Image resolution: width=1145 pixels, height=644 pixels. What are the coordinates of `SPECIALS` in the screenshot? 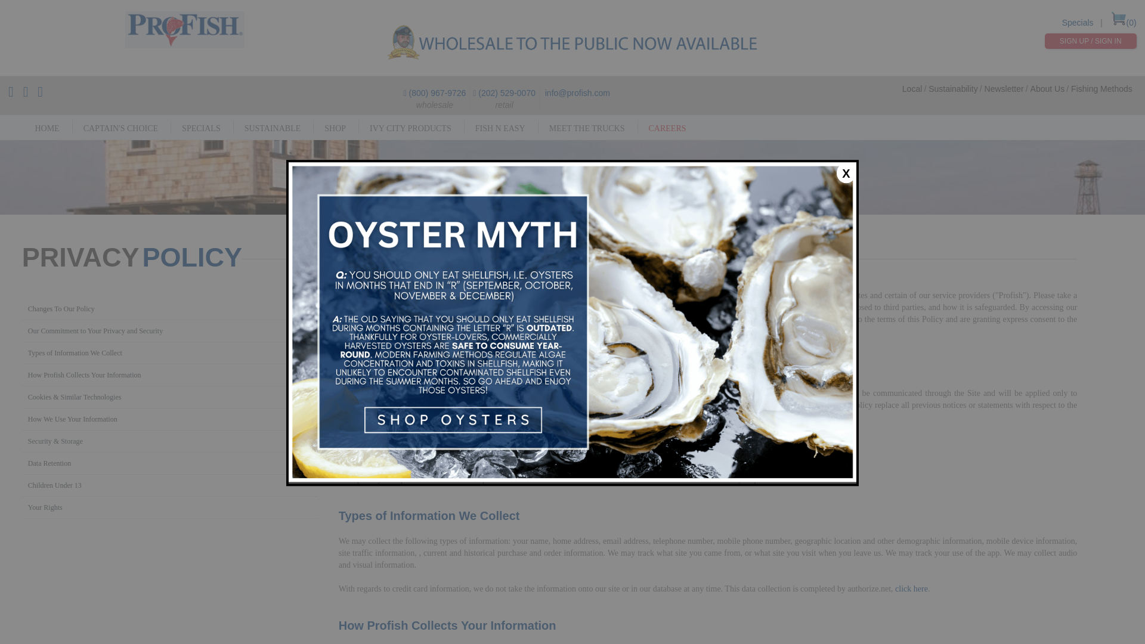 It's located at (200, 128).